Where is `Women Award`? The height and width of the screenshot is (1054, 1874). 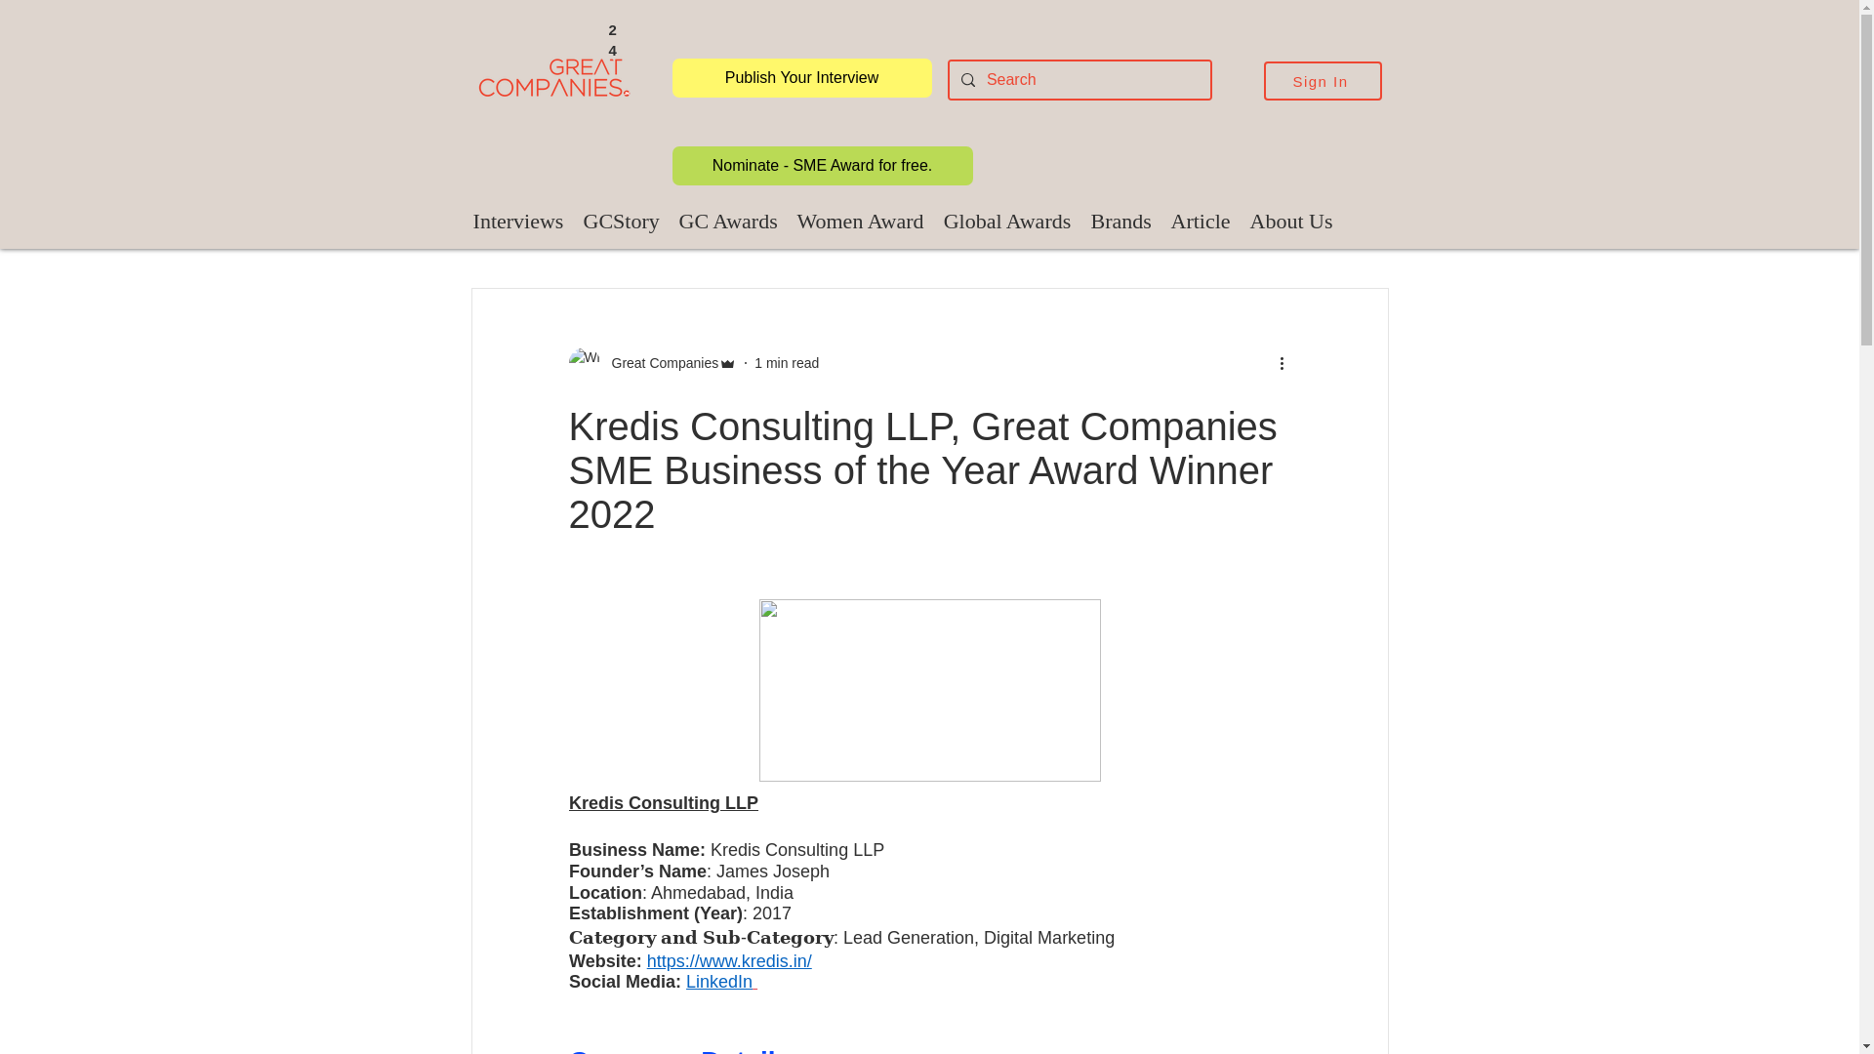 Women Award is located at coordinates (860, 221).